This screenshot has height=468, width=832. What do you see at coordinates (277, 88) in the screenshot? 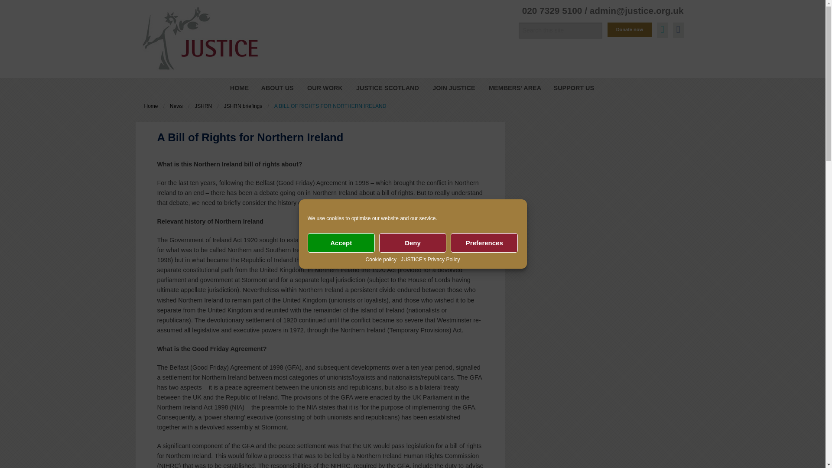
I see `ABOUT US` at bounding box center [277, 88].